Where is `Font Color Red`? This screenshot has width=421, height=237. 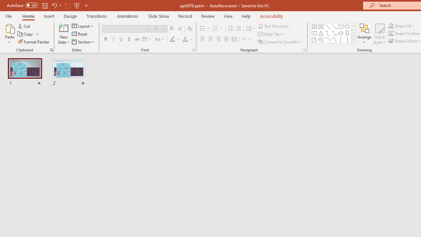
Font Color Red is located at coordinates (185, 39).